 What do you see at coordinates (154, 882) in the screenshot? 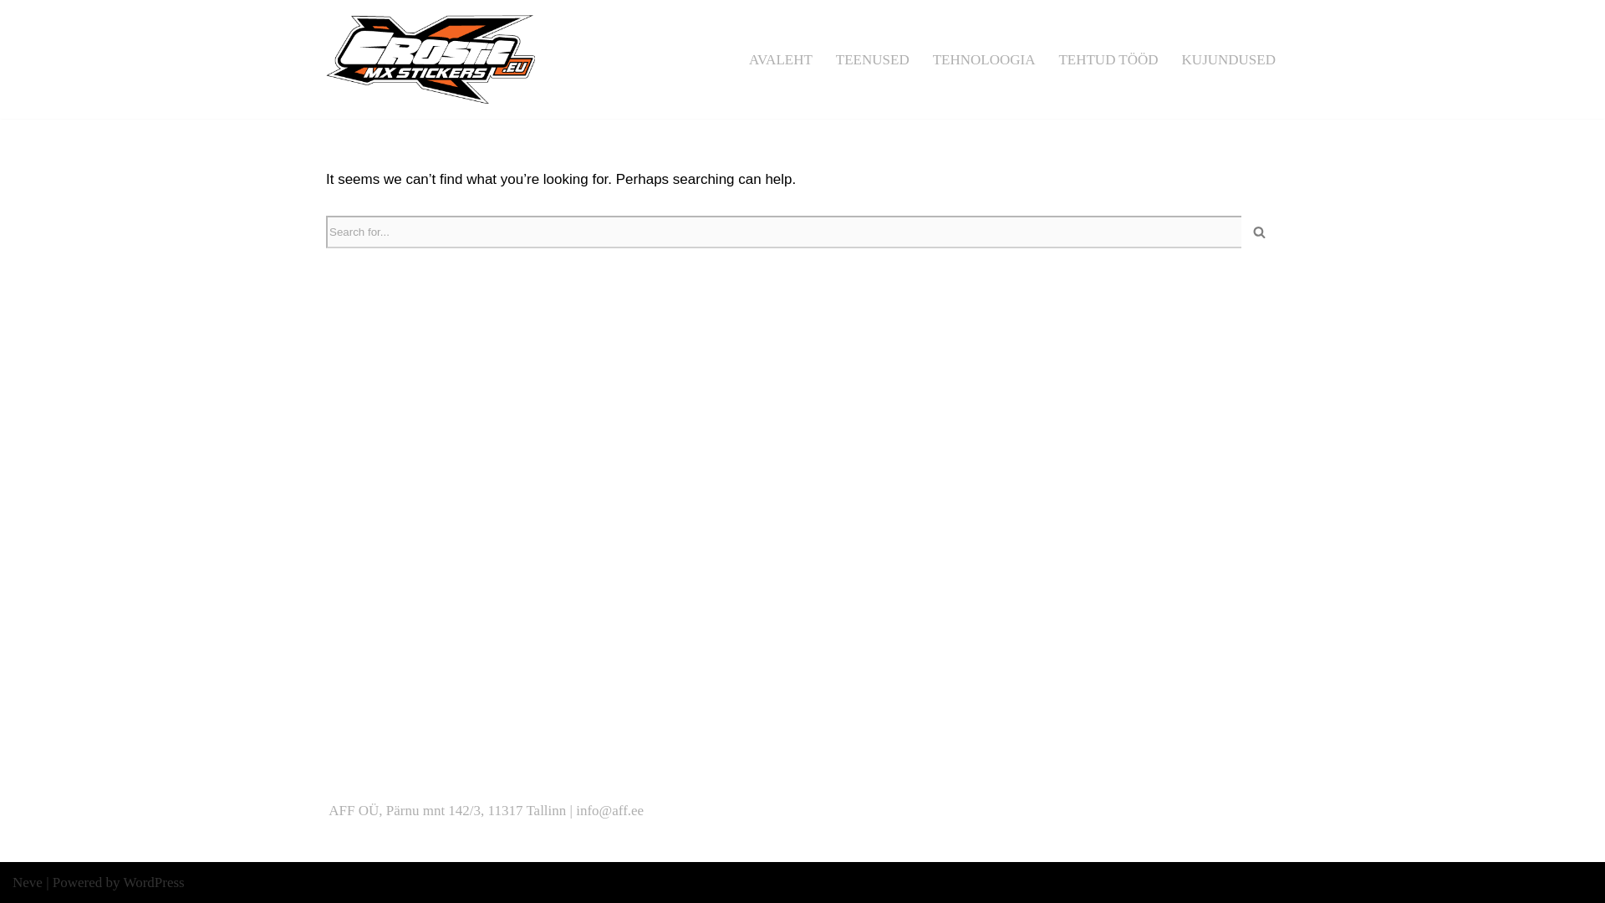
I see `WordPress` at bounding box center [154, 882].